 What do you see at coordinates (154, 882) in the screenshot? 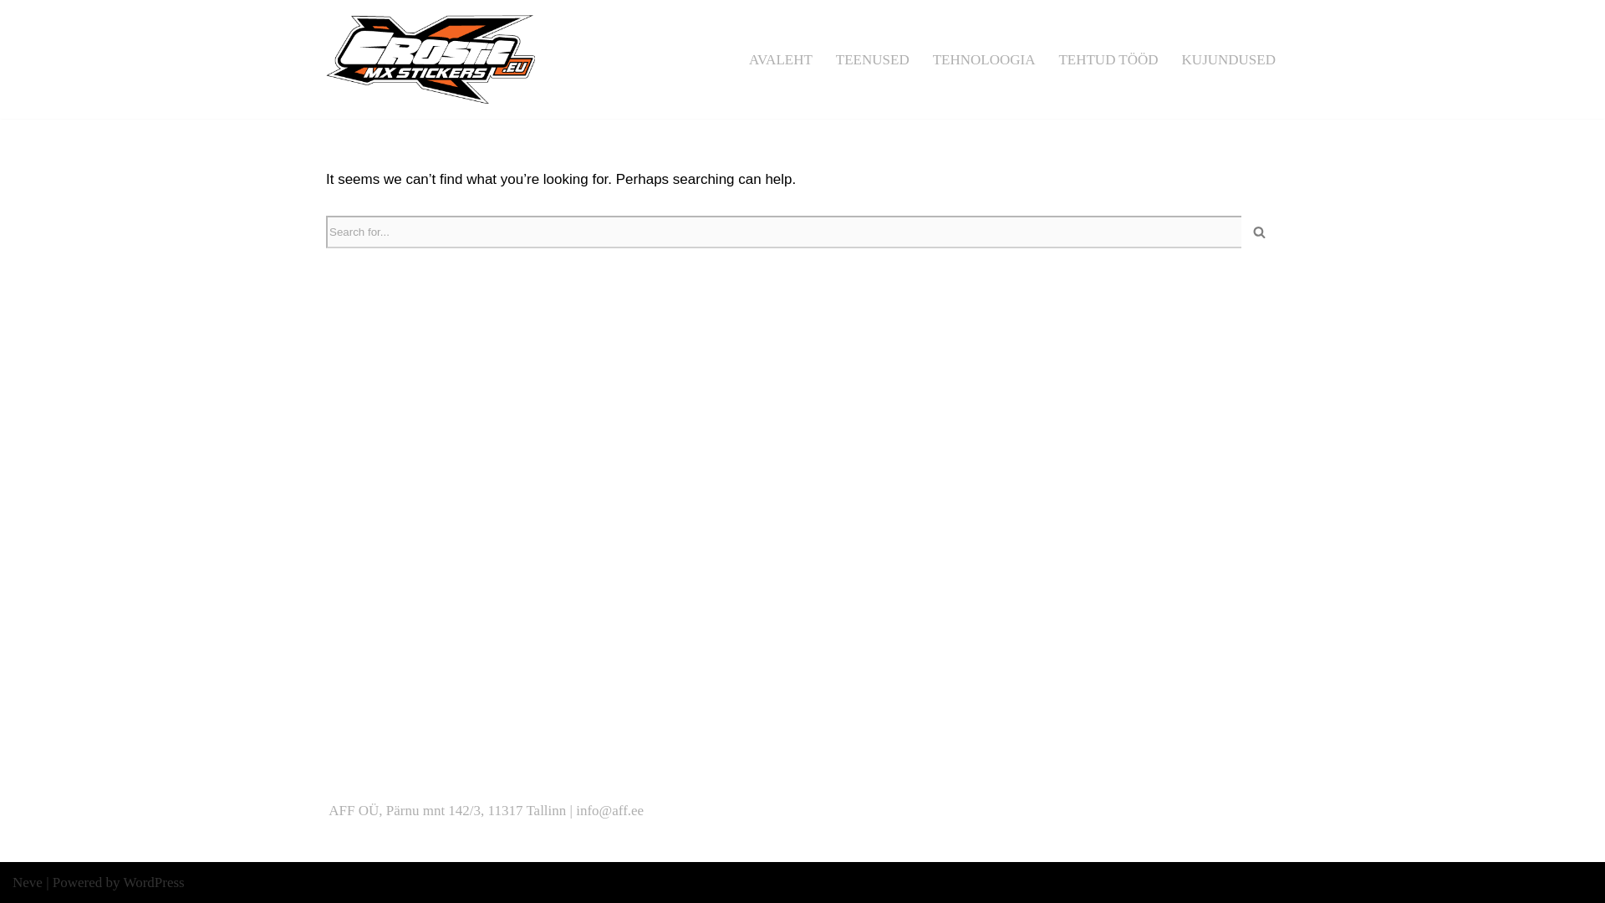
I see `WordPress` at bounding box center [154, 882].